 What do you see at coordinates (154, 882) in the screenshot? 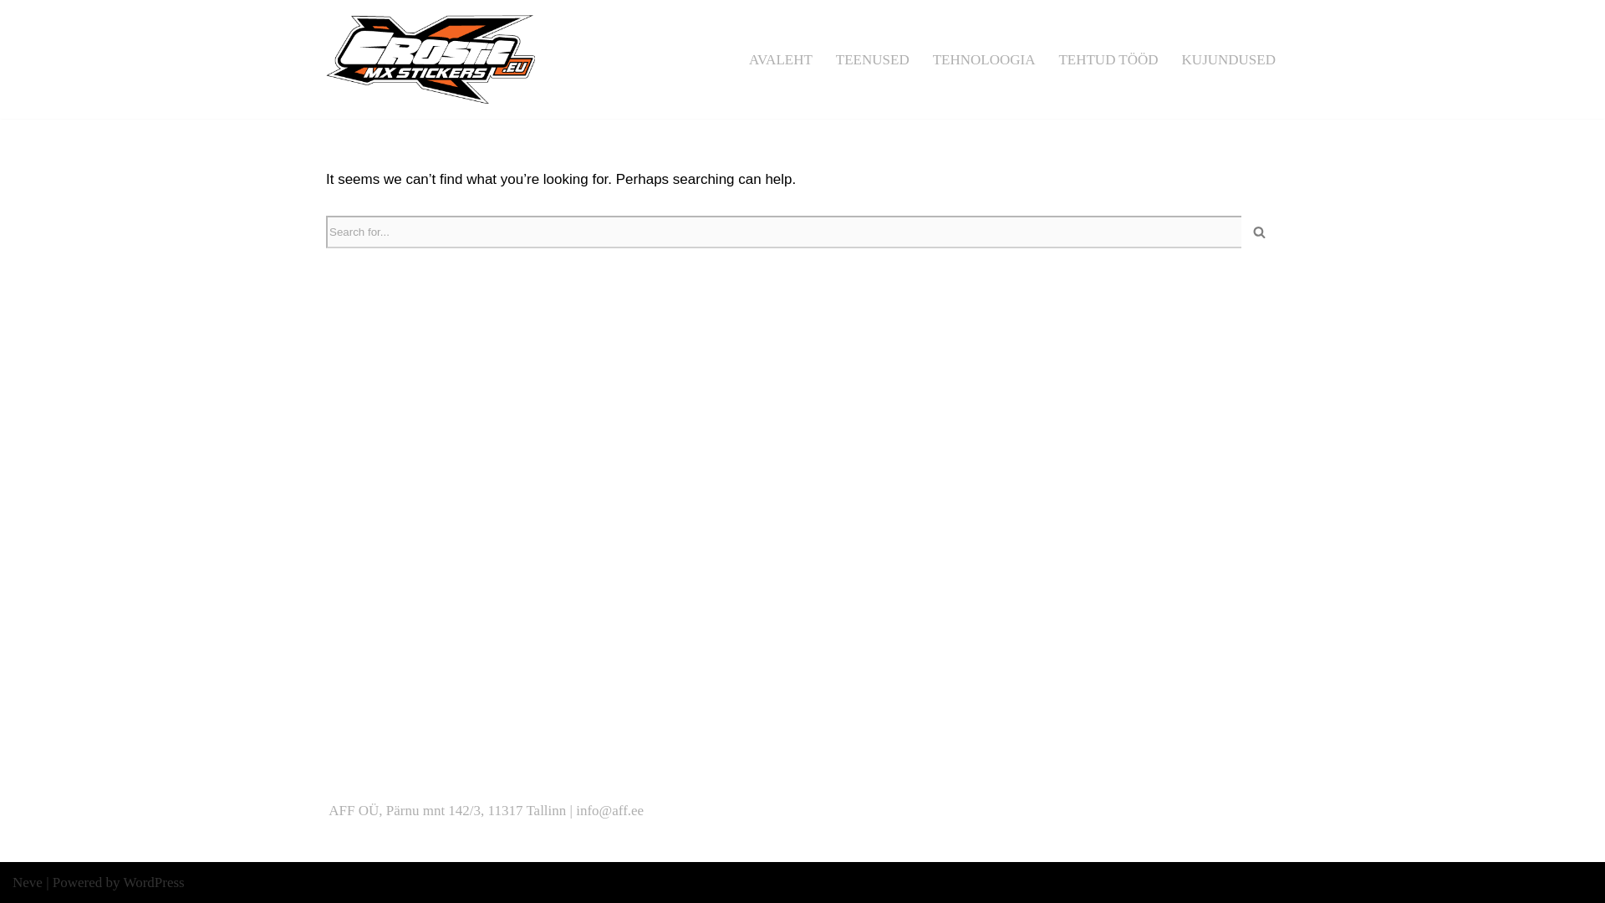
I see `WordPress` at bounding box center [154, 882].